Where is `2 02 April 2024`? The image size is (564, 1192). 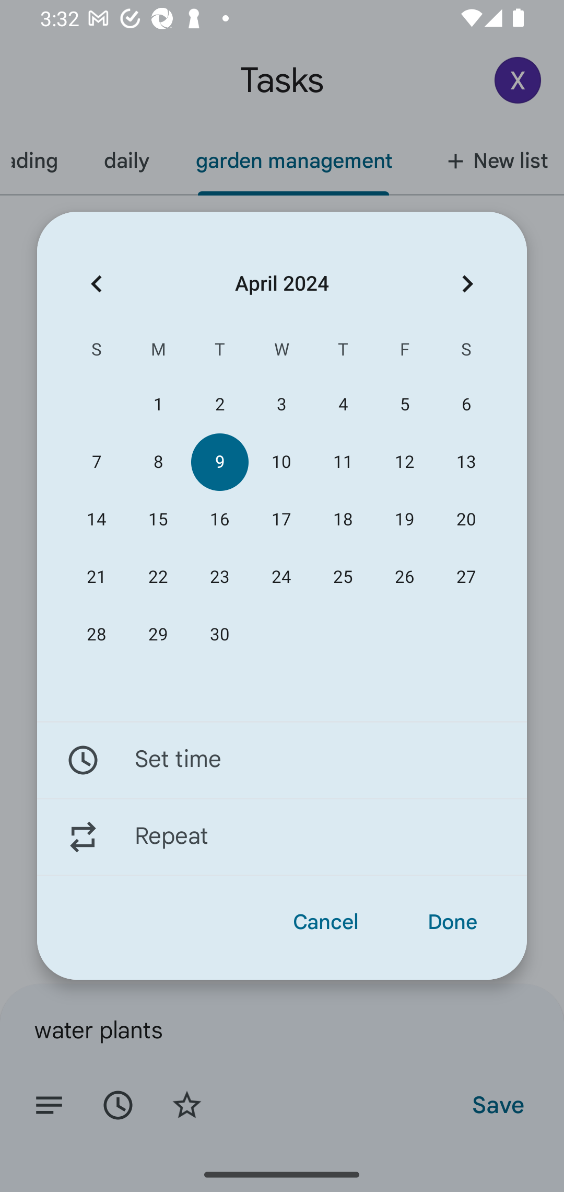
2 02 April 2024 is located at coordinates (219, 405).